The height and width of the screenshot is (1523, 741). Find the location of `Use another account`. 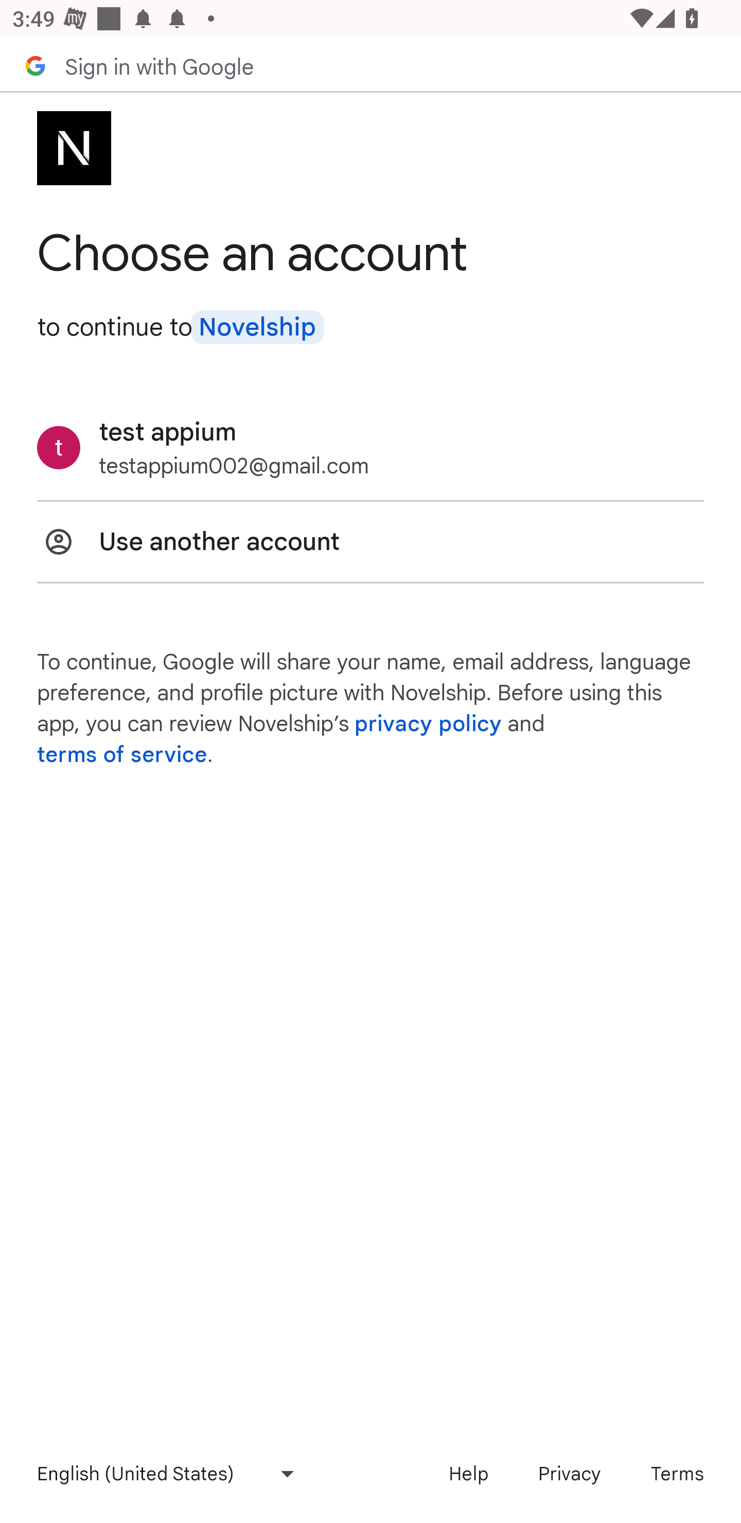

Use another account is located at coordinates (370, 541).